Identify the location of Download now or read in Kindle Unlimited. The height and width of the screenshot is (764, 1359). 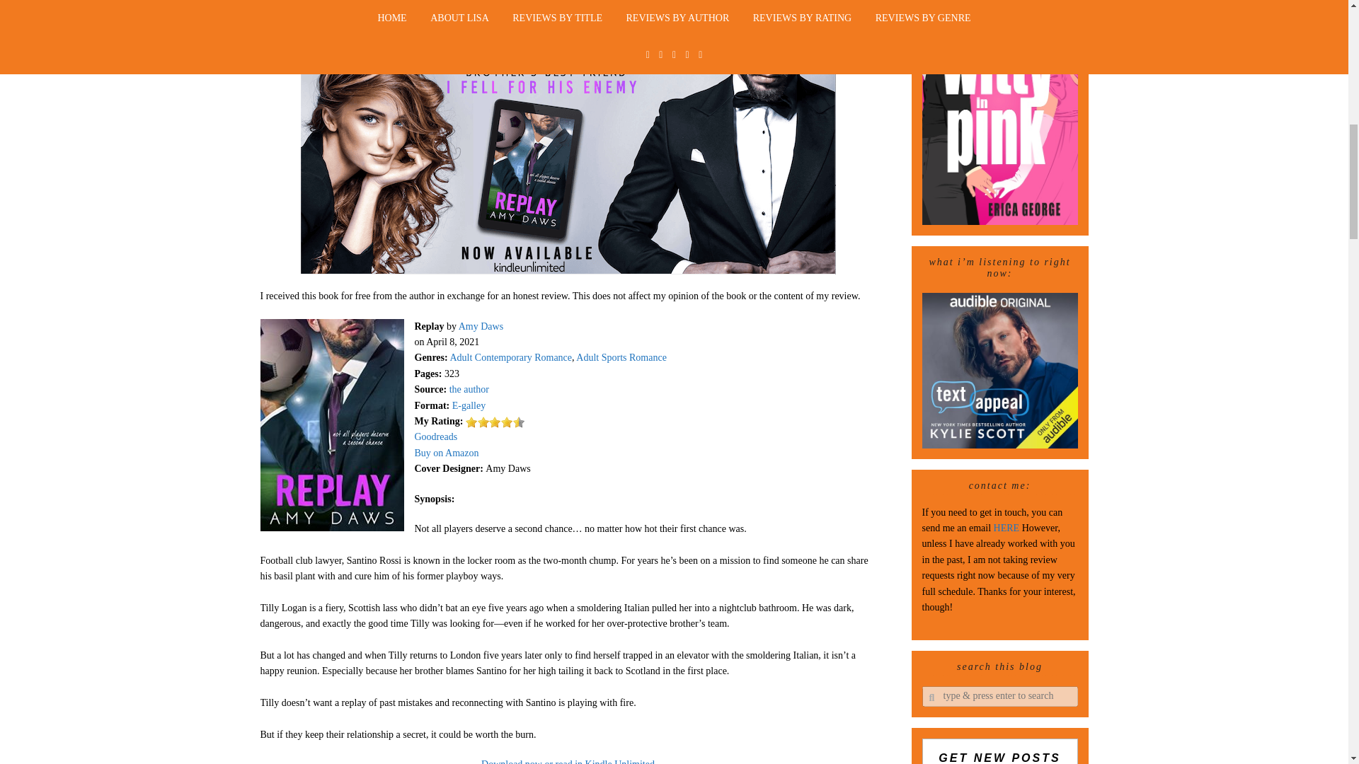
(568, 761).